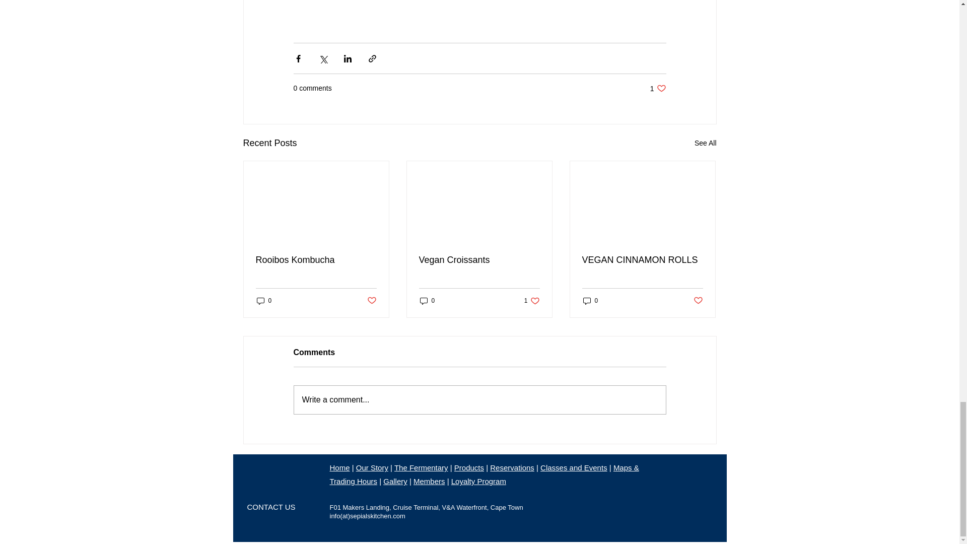 Image resolution: width=967 pixels, height=544 pixels. What do you see at coordinates (512, 467) in the screenshot?
I see `Reservations` at bounding box center [512, 467].